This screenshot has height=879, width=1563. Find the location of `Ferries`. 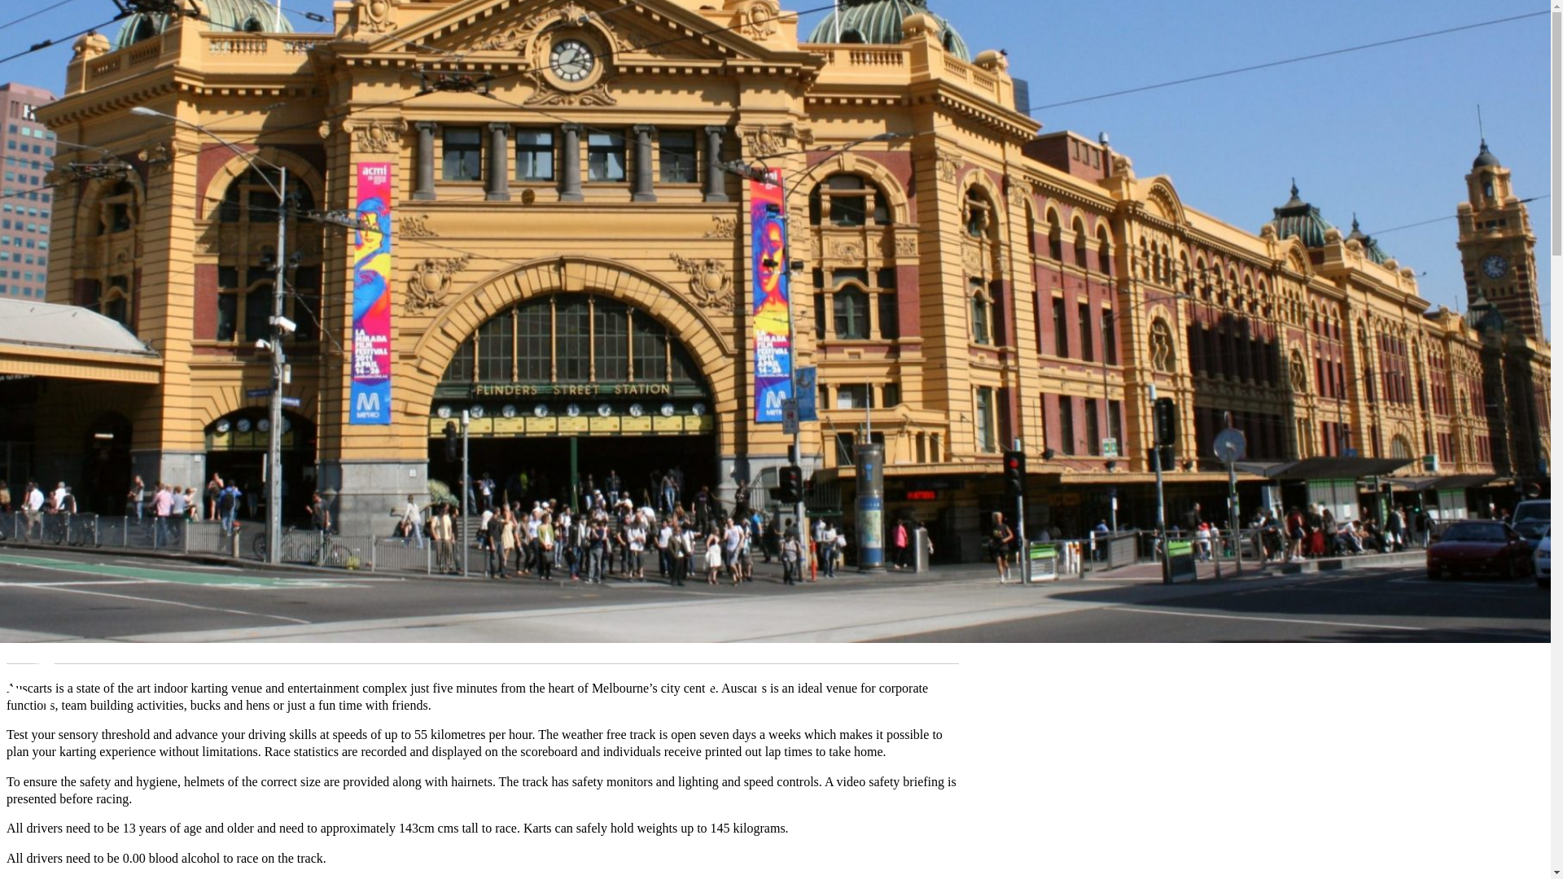

Ferries is located at coordinates (90, 187).